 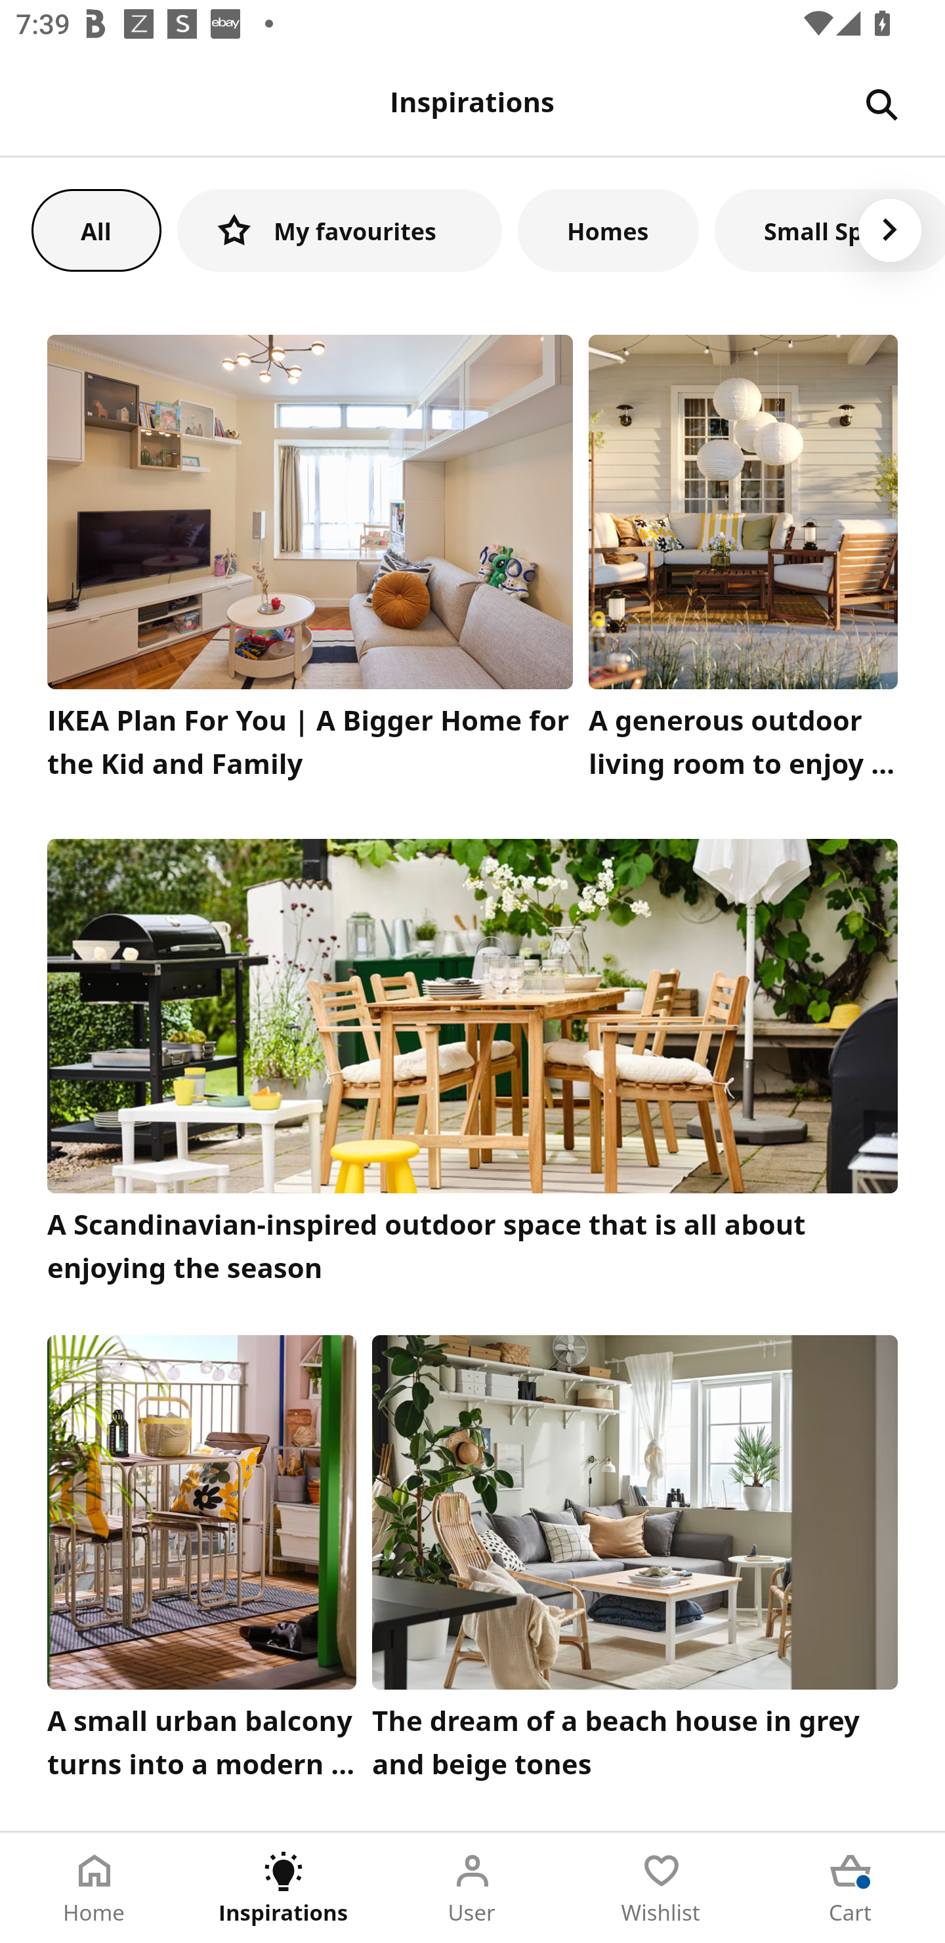 What do you see at coordinates (661, 1888) in the screenshot?
I see `Wishlist
Tab 4 of 5` at bounding box center [661, 1888].